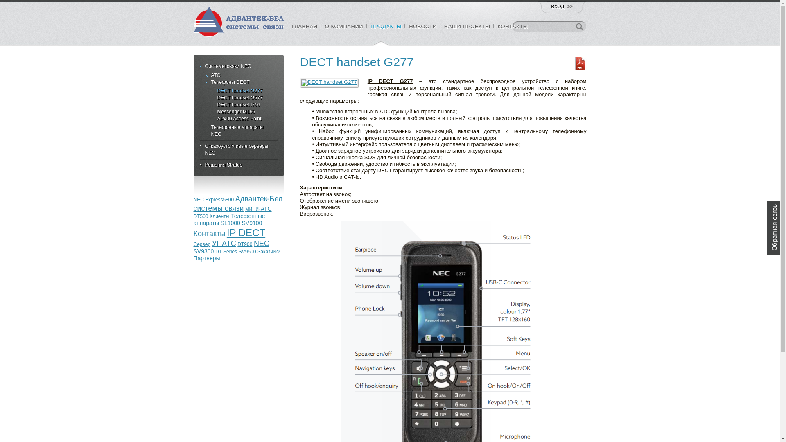  What do you see at coordinates (262, 244) in the screenshot?
I see `NEC` at bounding box center [262, 244].